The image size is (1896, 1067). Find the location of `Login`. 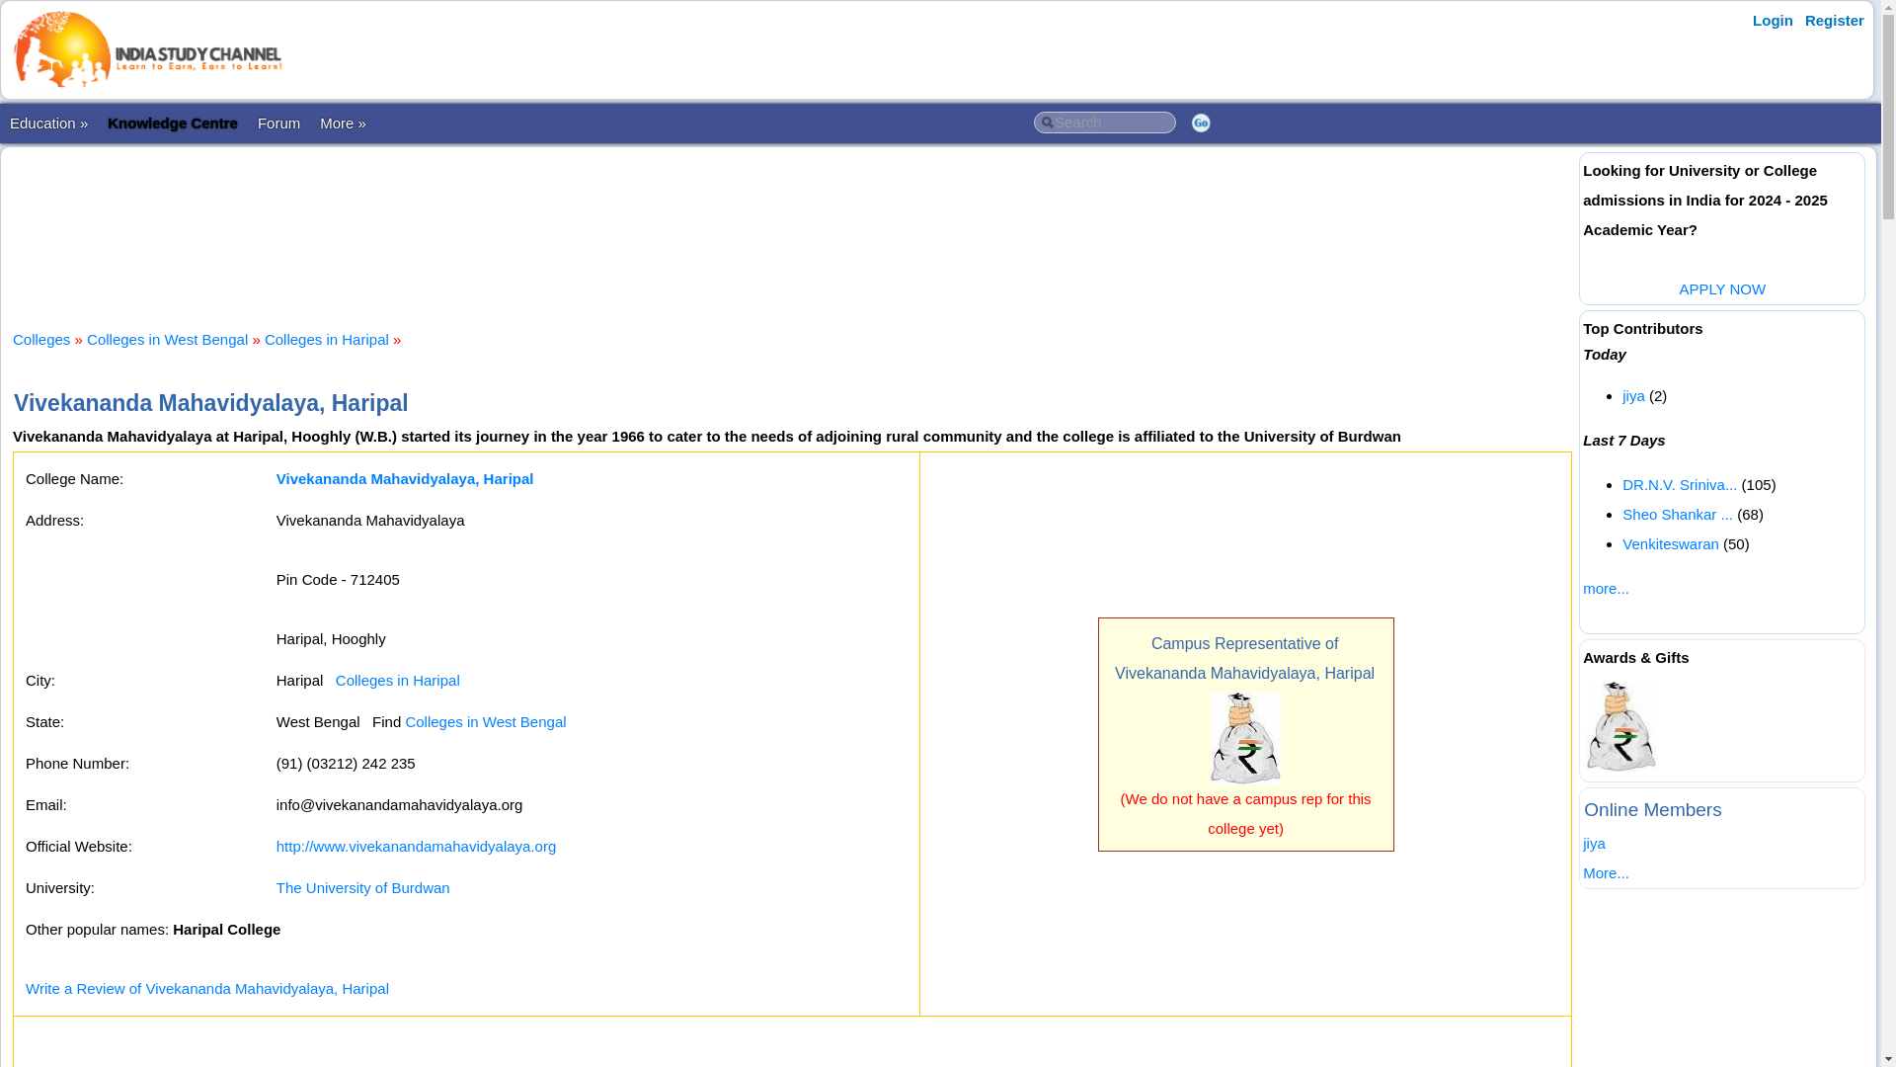

Login is located at coordinates (1773, 20).